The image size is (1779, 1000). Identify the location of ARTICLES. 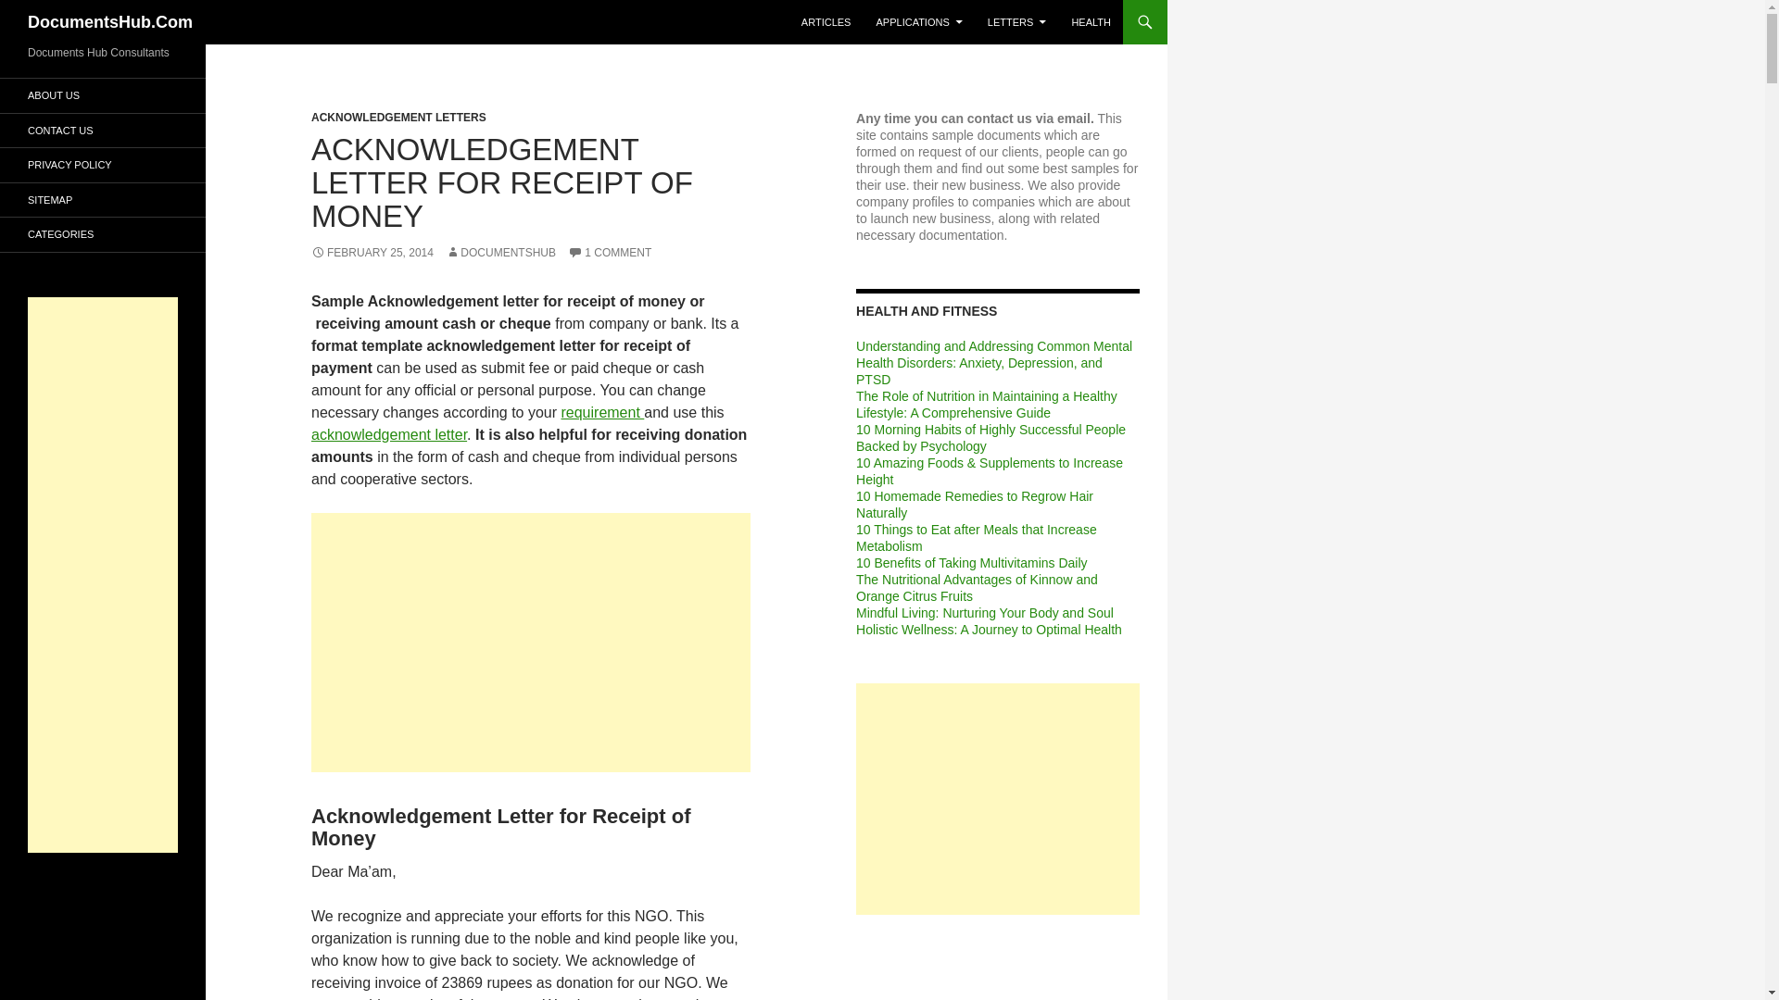
(826, 22).